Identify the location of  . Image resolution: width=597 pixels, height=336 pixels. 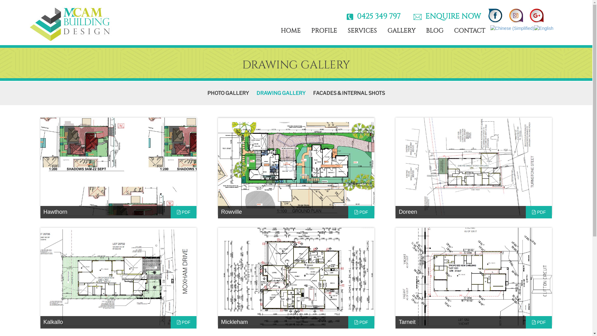
(548, 12).